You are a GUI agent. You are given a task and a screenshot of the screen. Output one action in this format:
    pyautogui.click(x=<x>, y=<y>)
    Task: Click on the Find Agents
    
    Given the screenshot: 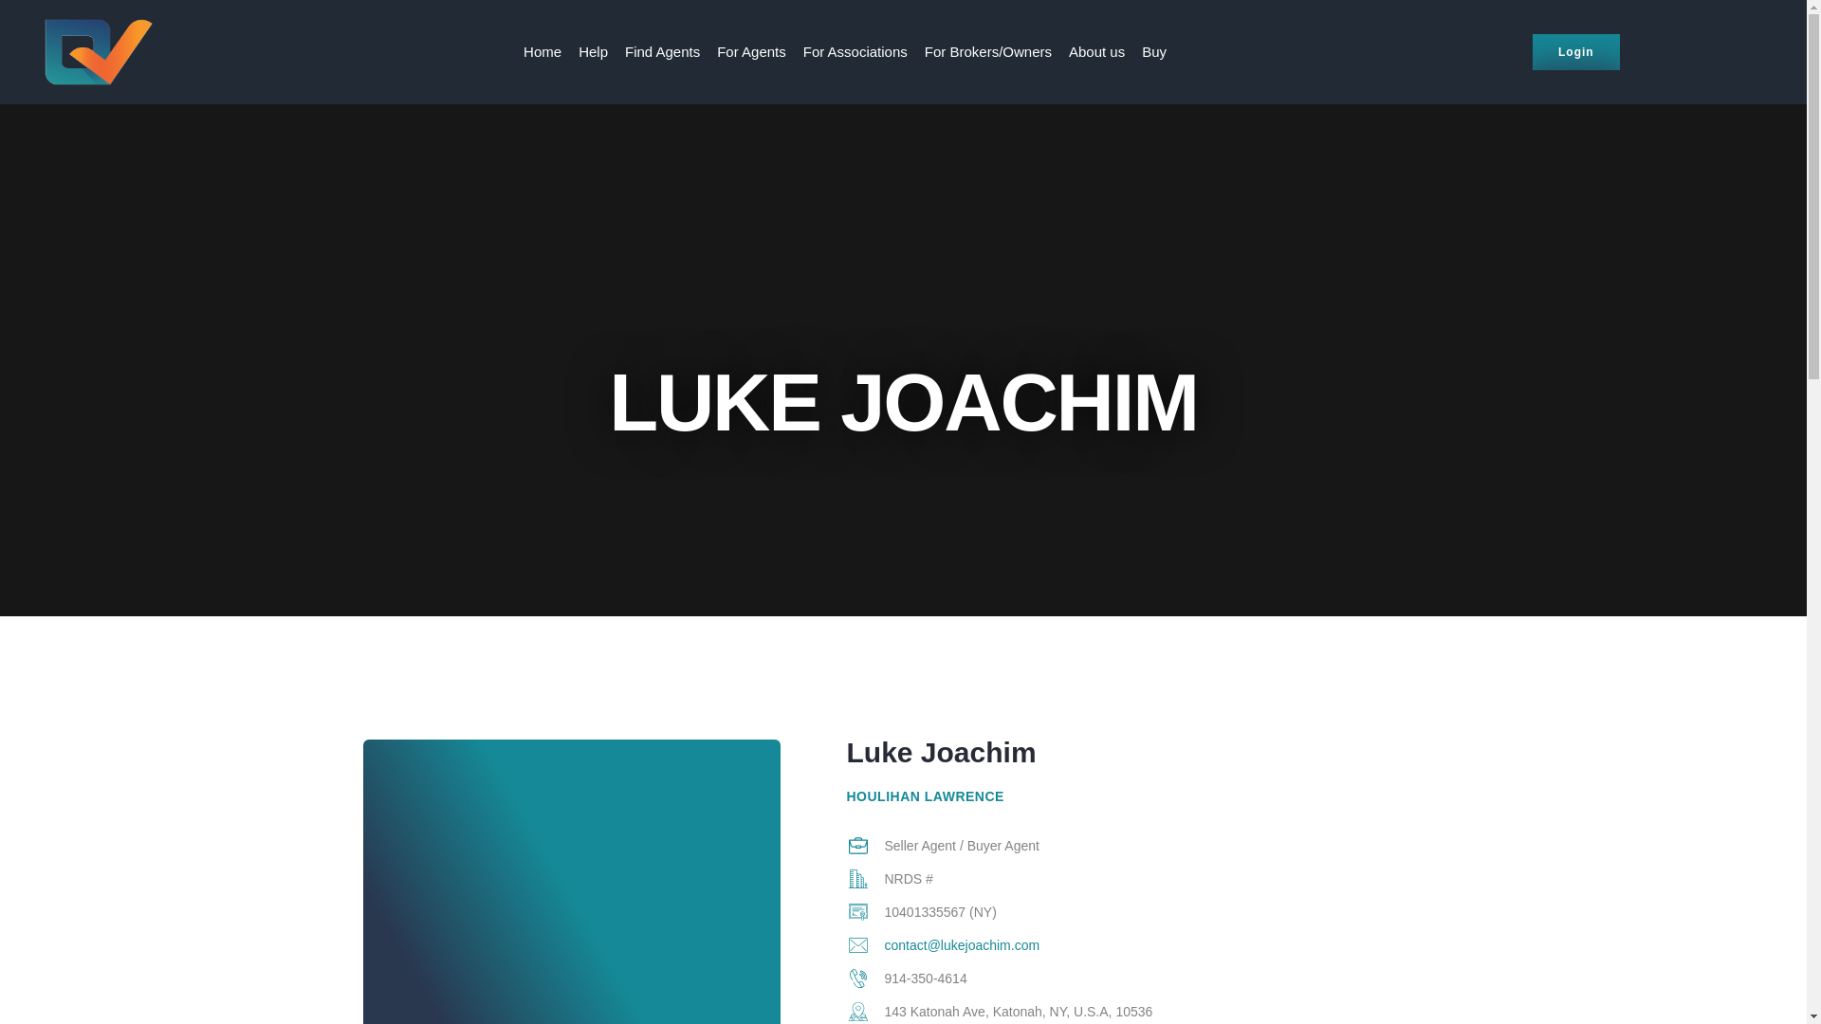 What is the action you would take?
    pyautogui.click(x=662, y=51)
    